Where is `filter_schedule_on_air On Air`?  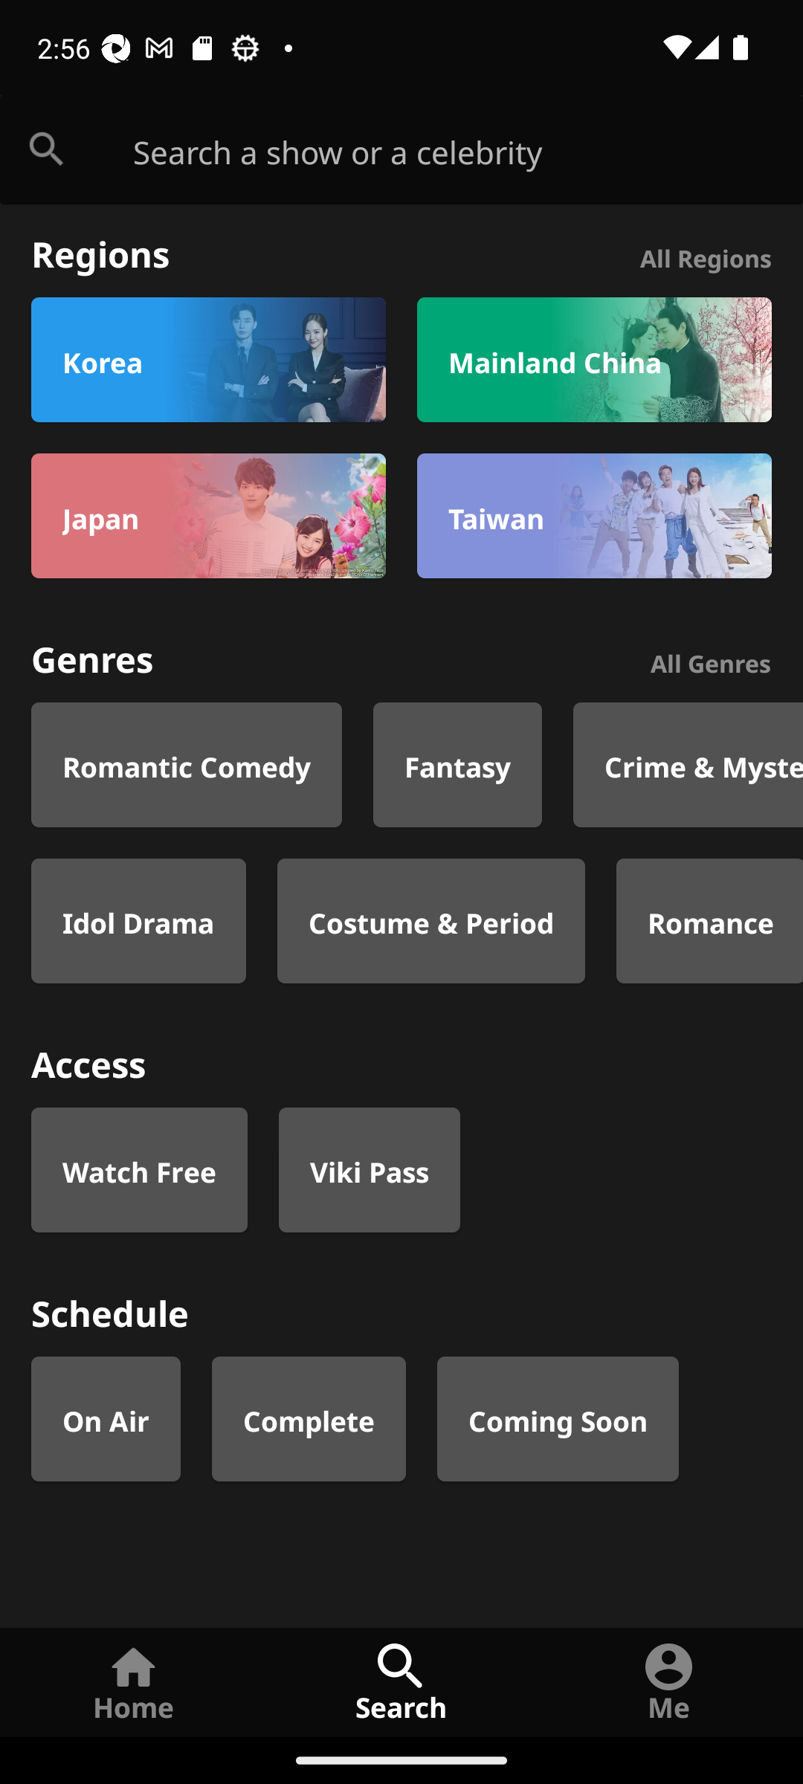
filter_schedule_on_air On Air is located at coordinates (106, 1418).